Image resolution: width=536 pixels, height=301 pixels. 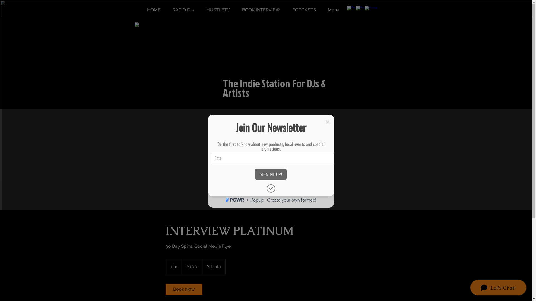 What do you see at coordinates (274, 88) in the screenshot?
I see `The Indie Station For DJs & Artists` at bounding box center [274, 88].